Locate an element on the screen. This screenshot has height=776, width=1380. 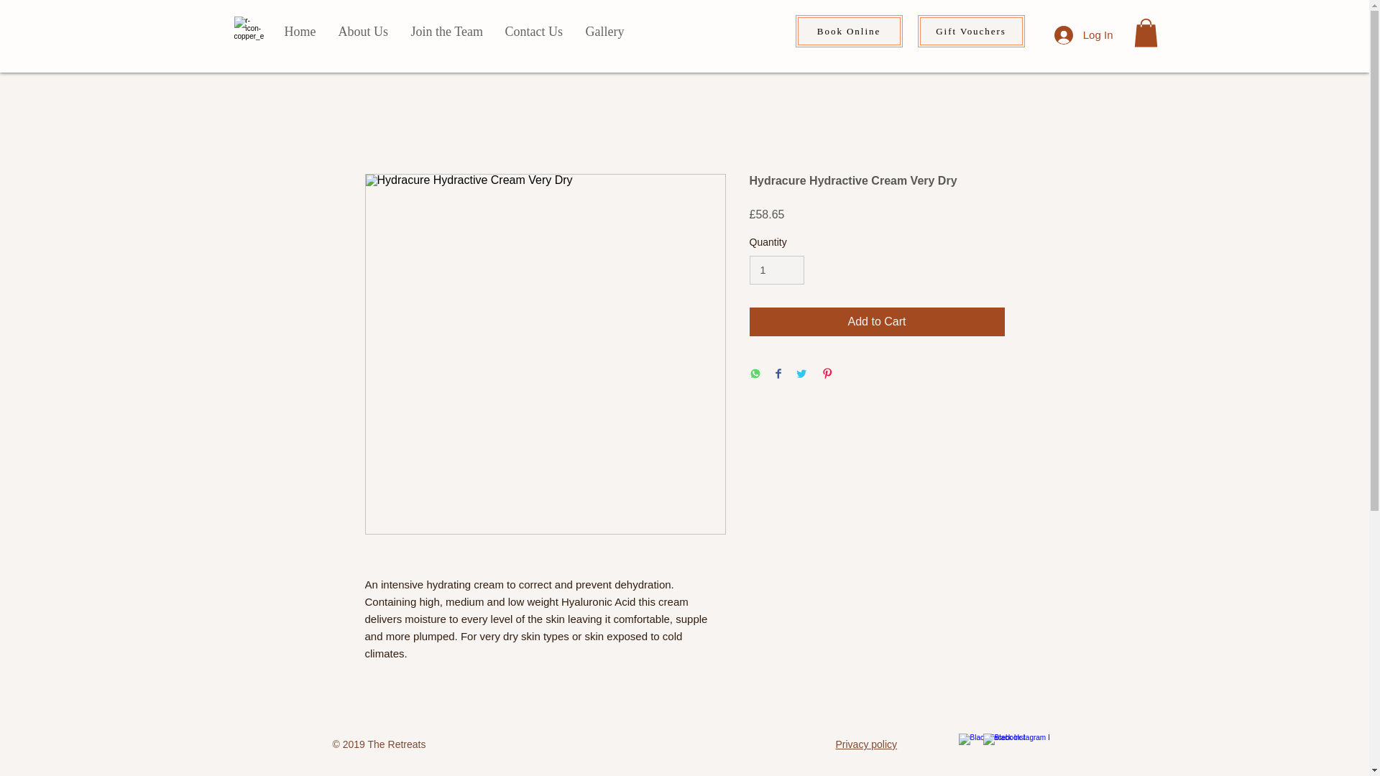
Log In is located at coordinates (1084, 35).